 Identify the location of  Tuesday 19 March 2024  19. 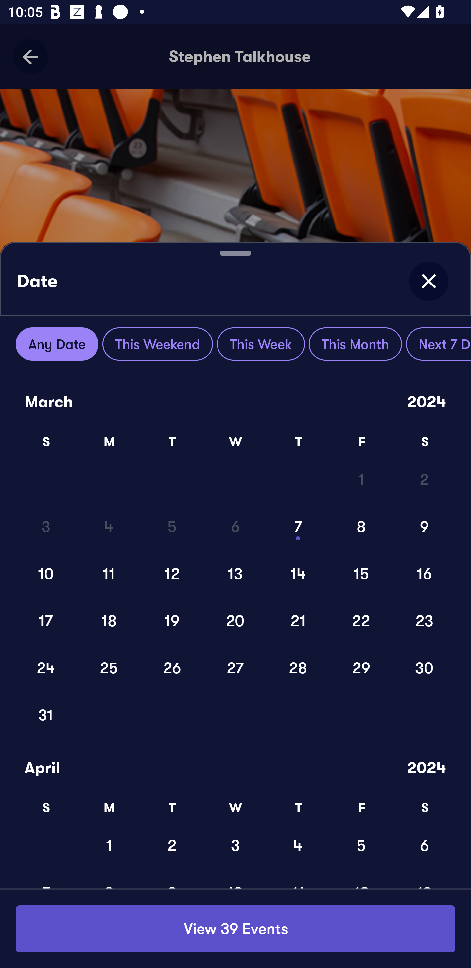
(173, 620).